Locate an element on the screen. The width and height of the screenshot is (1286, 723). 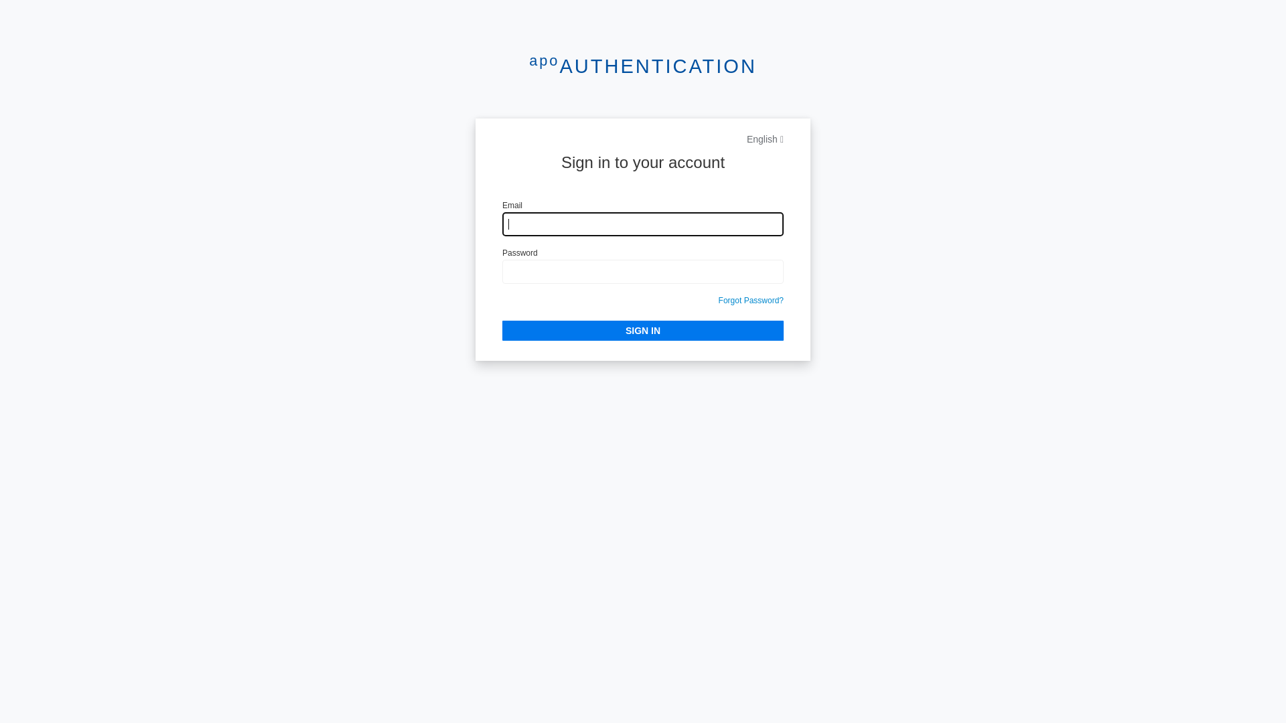
Sign In is located at coordinates (643, 331).